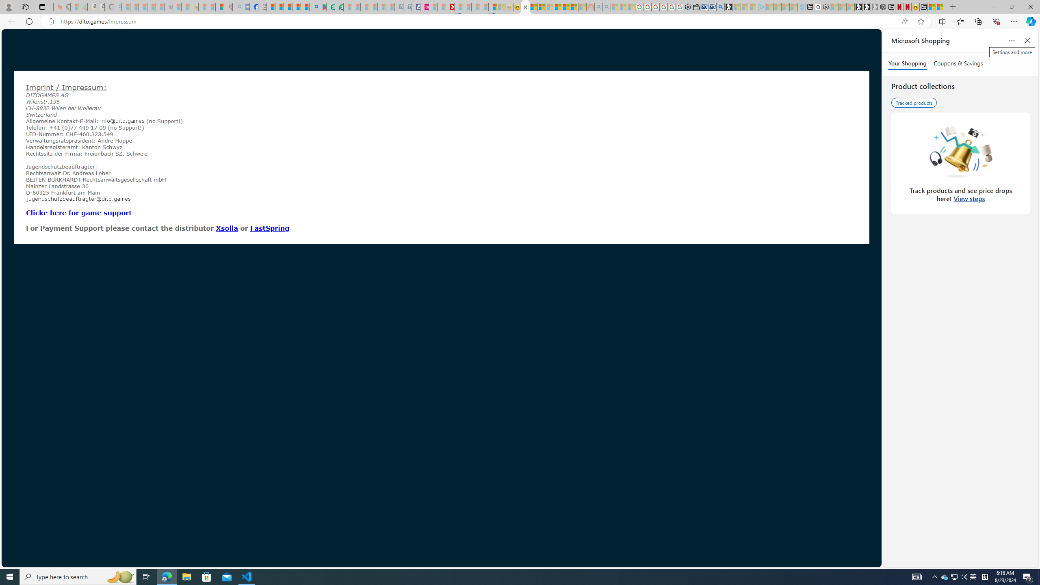  Describe the element at coordinates (297, 7) in the screenshot. I see `Pets - MSN` at that location.